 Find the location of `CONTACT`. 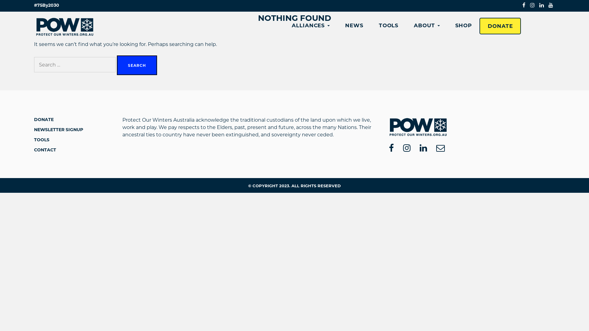

CONTACT is located at coordinates (45, 150).